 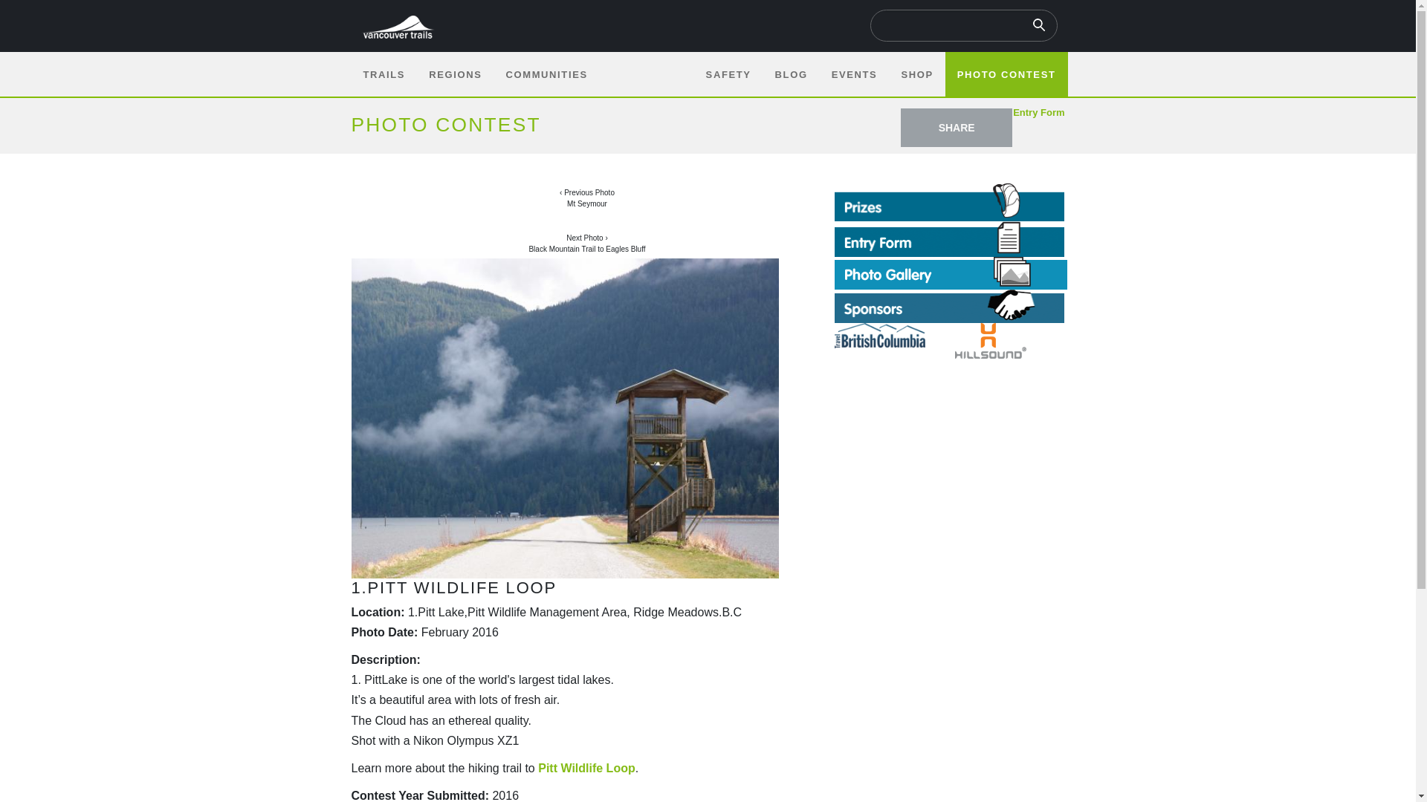 What do you see at coordinates (854, 74) in the screenshot?
I see `Events` at bounding box center [854, 74].